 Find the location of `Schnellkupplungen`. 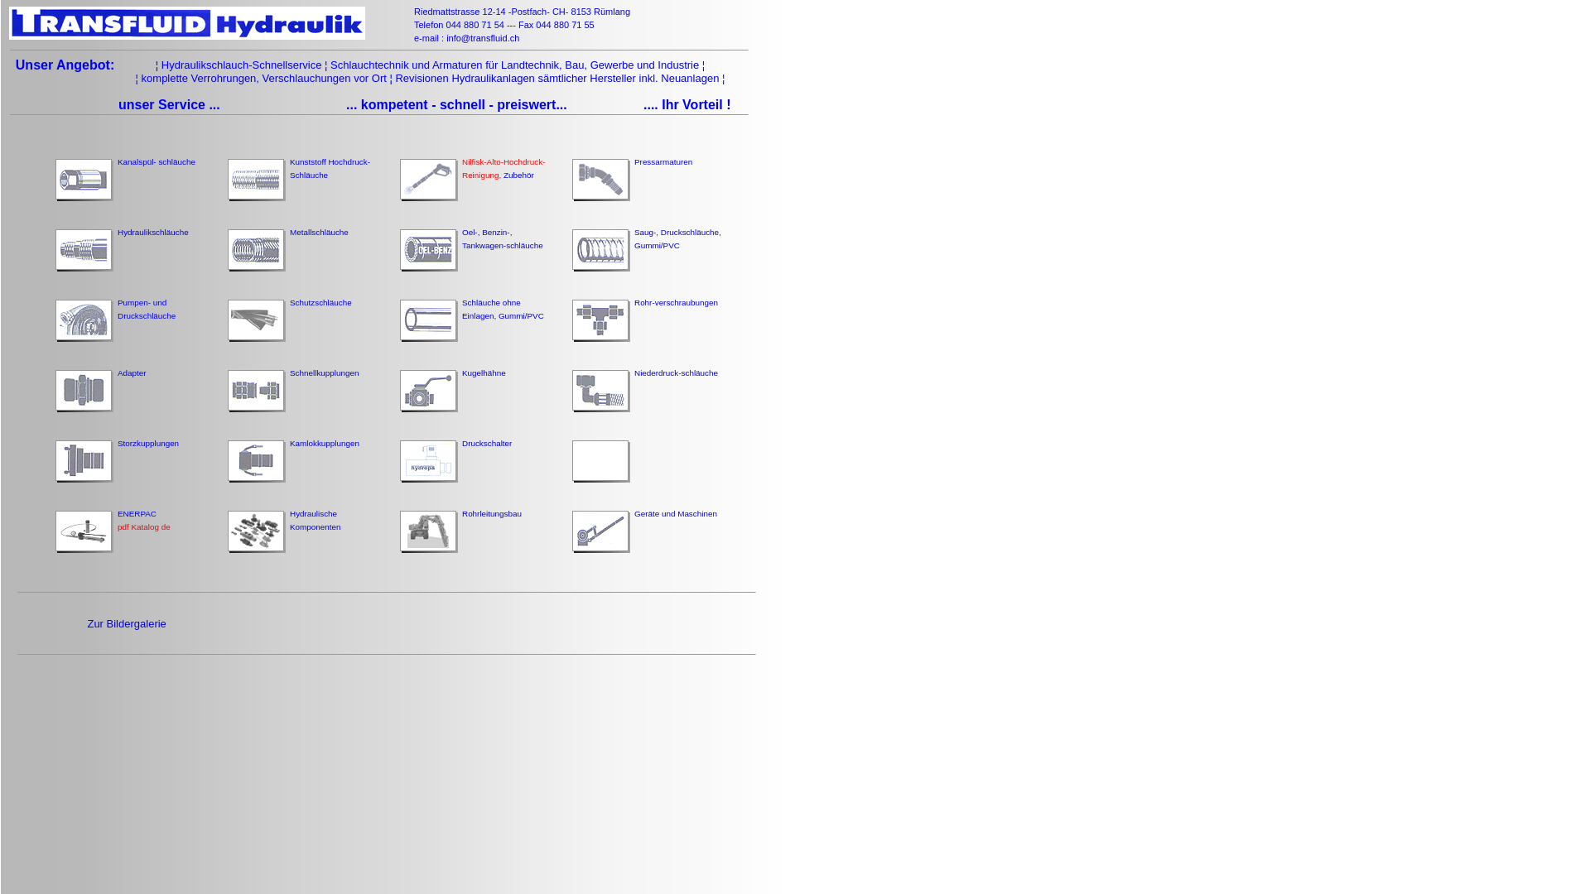

Schnellkupplungen is located at coordinates (325, 372).